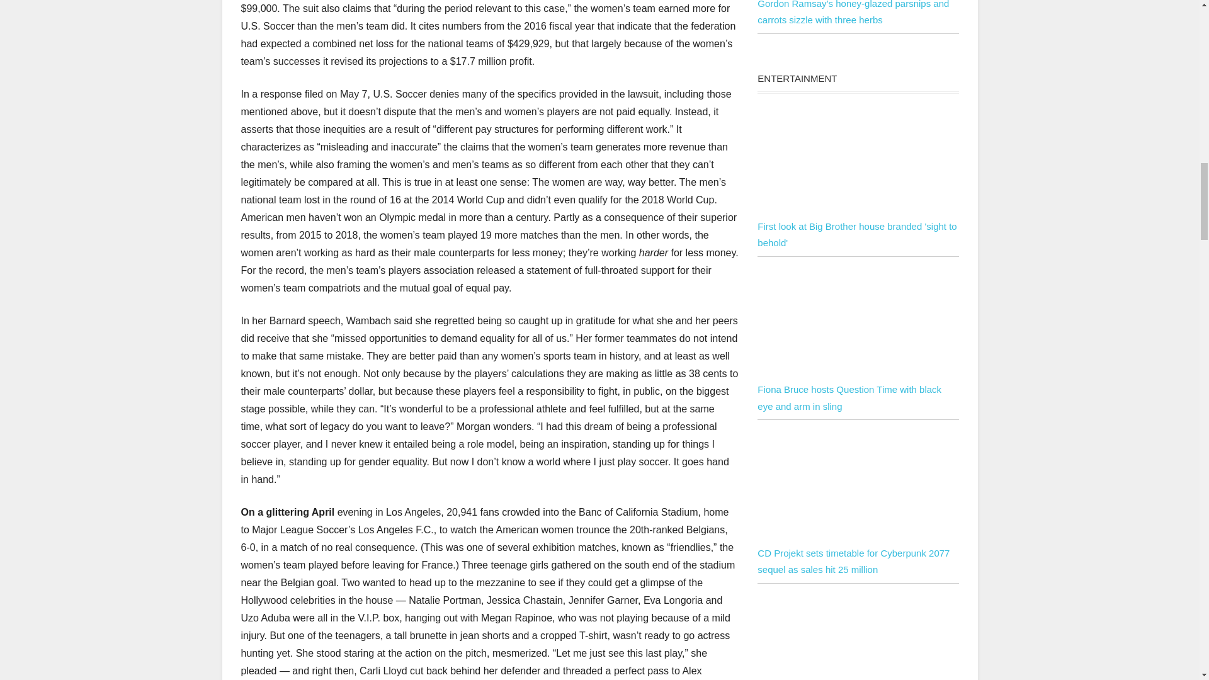 Image resolution: width=1209 pixels, height=680 pixels. What do you see at coordinates (858, 160) in the screenshot?
I see `First look at Big Brother house branded 'sight to behold'` at bounding box center [858, 160].